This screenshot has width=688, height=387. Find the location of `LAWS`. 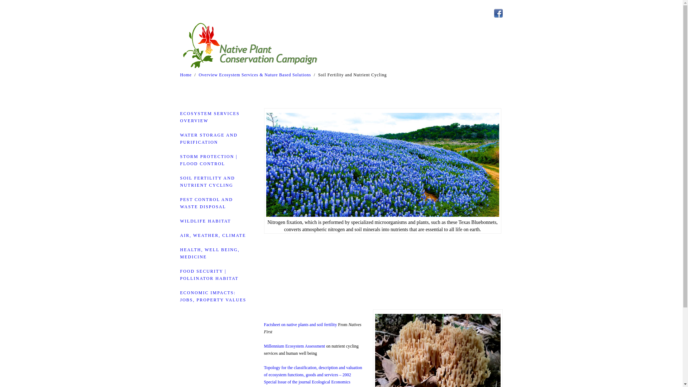

LAWS is located at coordinates (491, 37).